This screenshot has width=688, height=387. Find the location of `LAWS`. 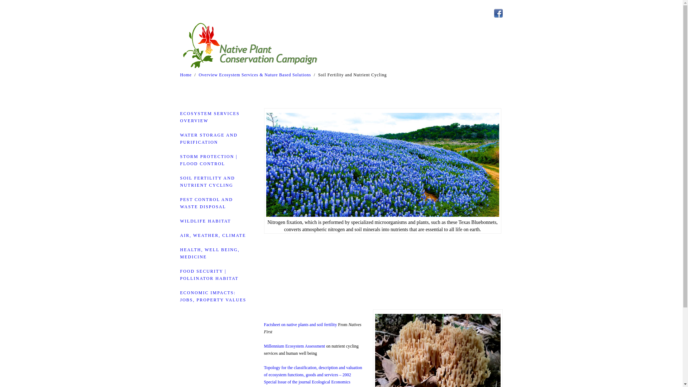

LAWS is located at coordinates (491, 37).